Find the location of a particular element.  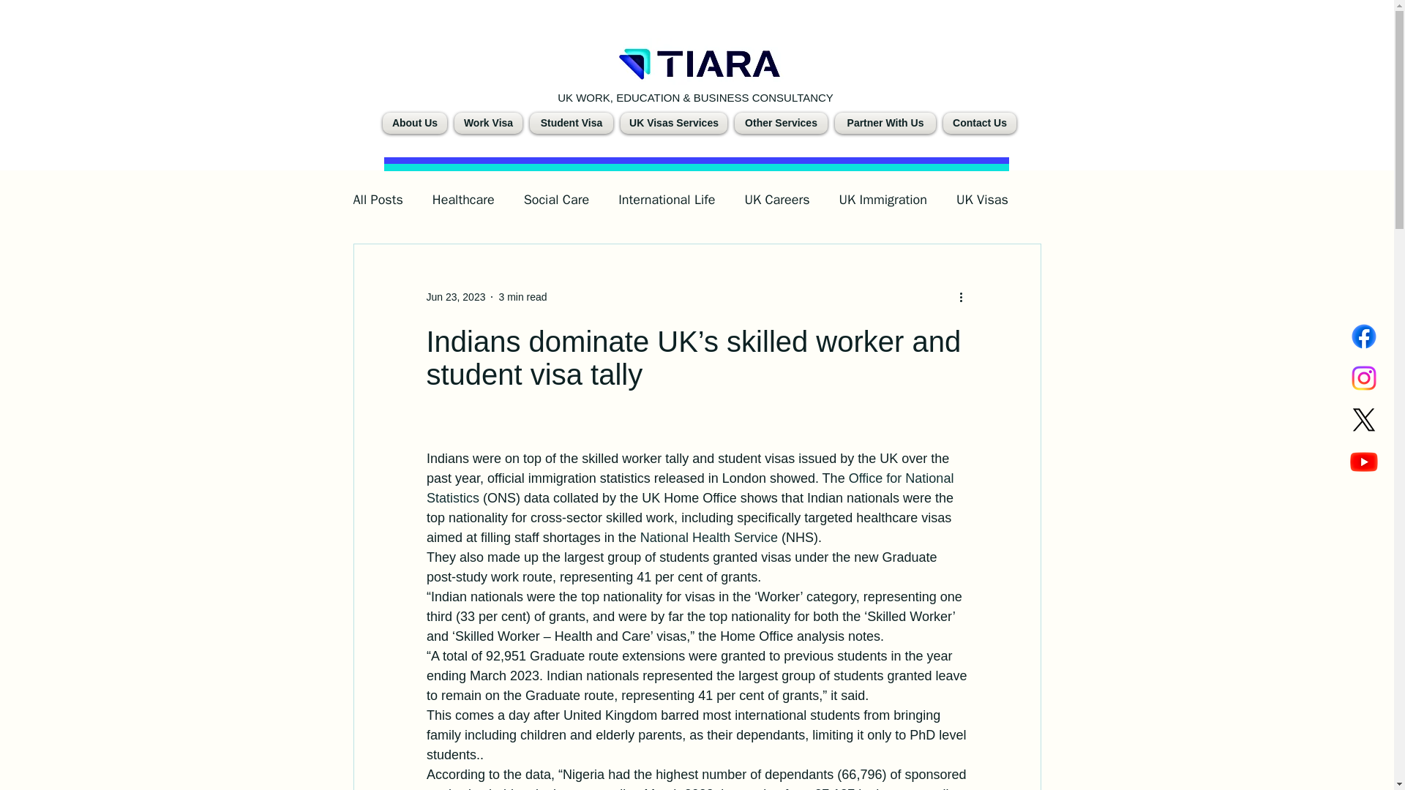

Student Visa is located at coordinates (571, 123).